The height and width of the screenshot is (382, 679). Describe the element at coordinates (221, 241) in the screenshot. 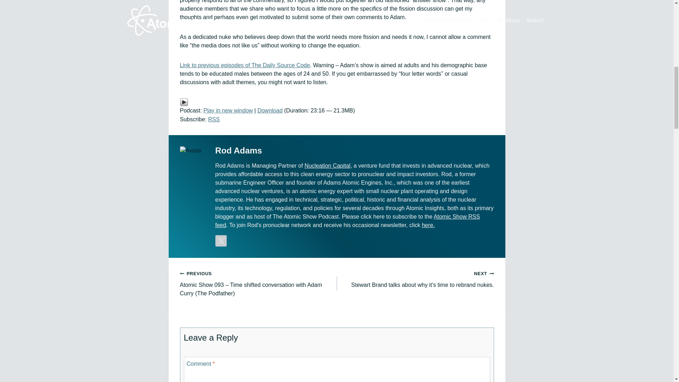

I see `Follow Rod Adams on X formerly Twitter` at that location.